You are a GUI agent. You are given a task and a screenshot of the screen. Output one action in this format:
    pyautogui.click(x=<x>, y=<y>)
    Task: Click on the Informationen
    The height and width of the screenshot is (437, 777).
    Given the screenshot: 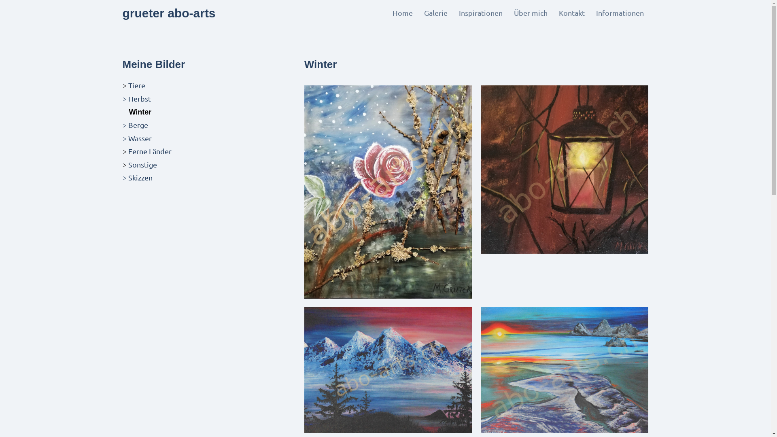 What is the action you would take?
    pyautogui.click(x=620, y=13)
    